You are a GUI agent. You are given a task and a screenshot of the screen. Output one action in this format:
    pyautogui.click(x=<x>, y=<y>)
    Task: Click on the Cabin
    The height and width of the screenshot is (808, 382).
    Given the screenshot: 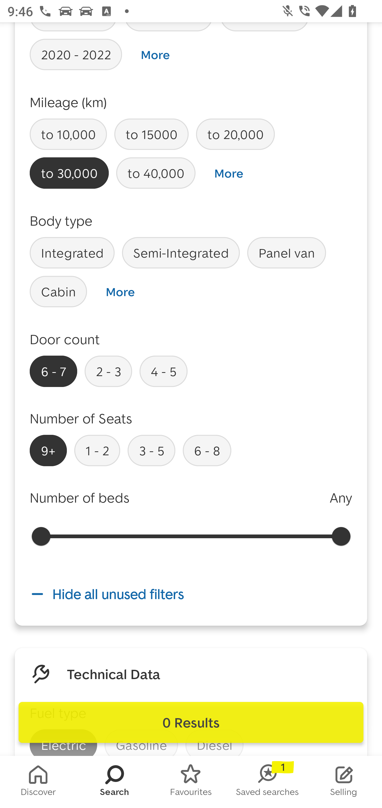 What is the action you would take?
    pyautogui.click(x=58, y=291)
    